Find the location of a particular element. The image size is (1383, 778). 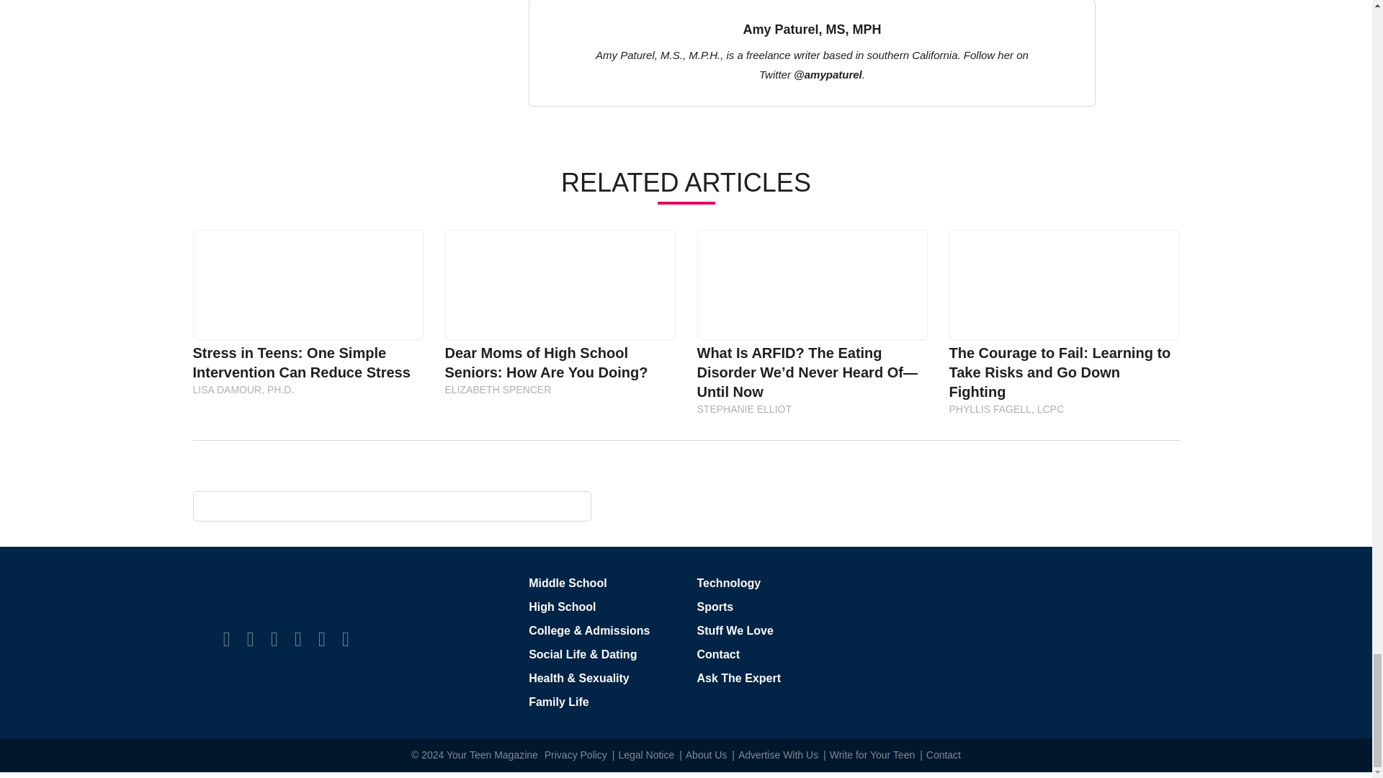

Pinterest is located at coordinates (297, 638).